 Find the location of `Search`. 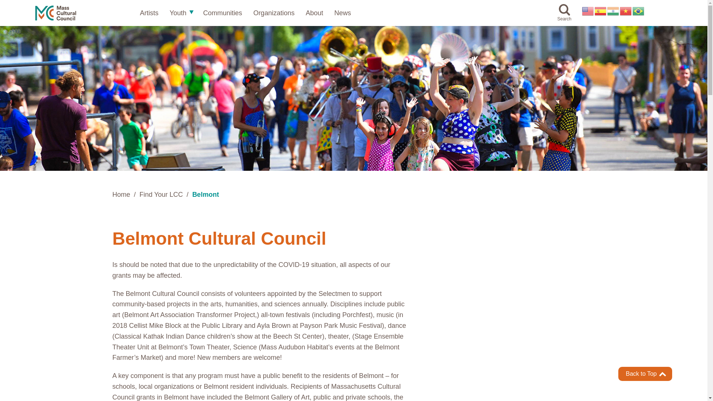

Search is located at coordinates (564, 13).